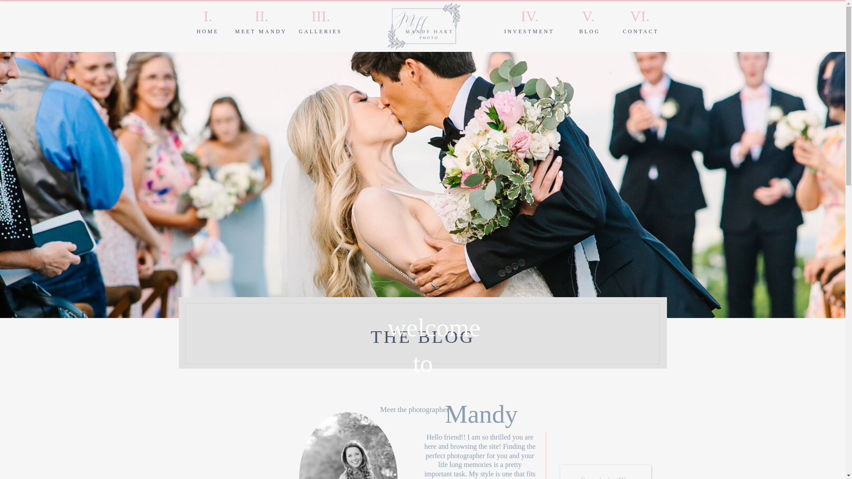 Image resolution: width=852 pixels, height=479 pixels. I want to click on I., so click(208, 16).